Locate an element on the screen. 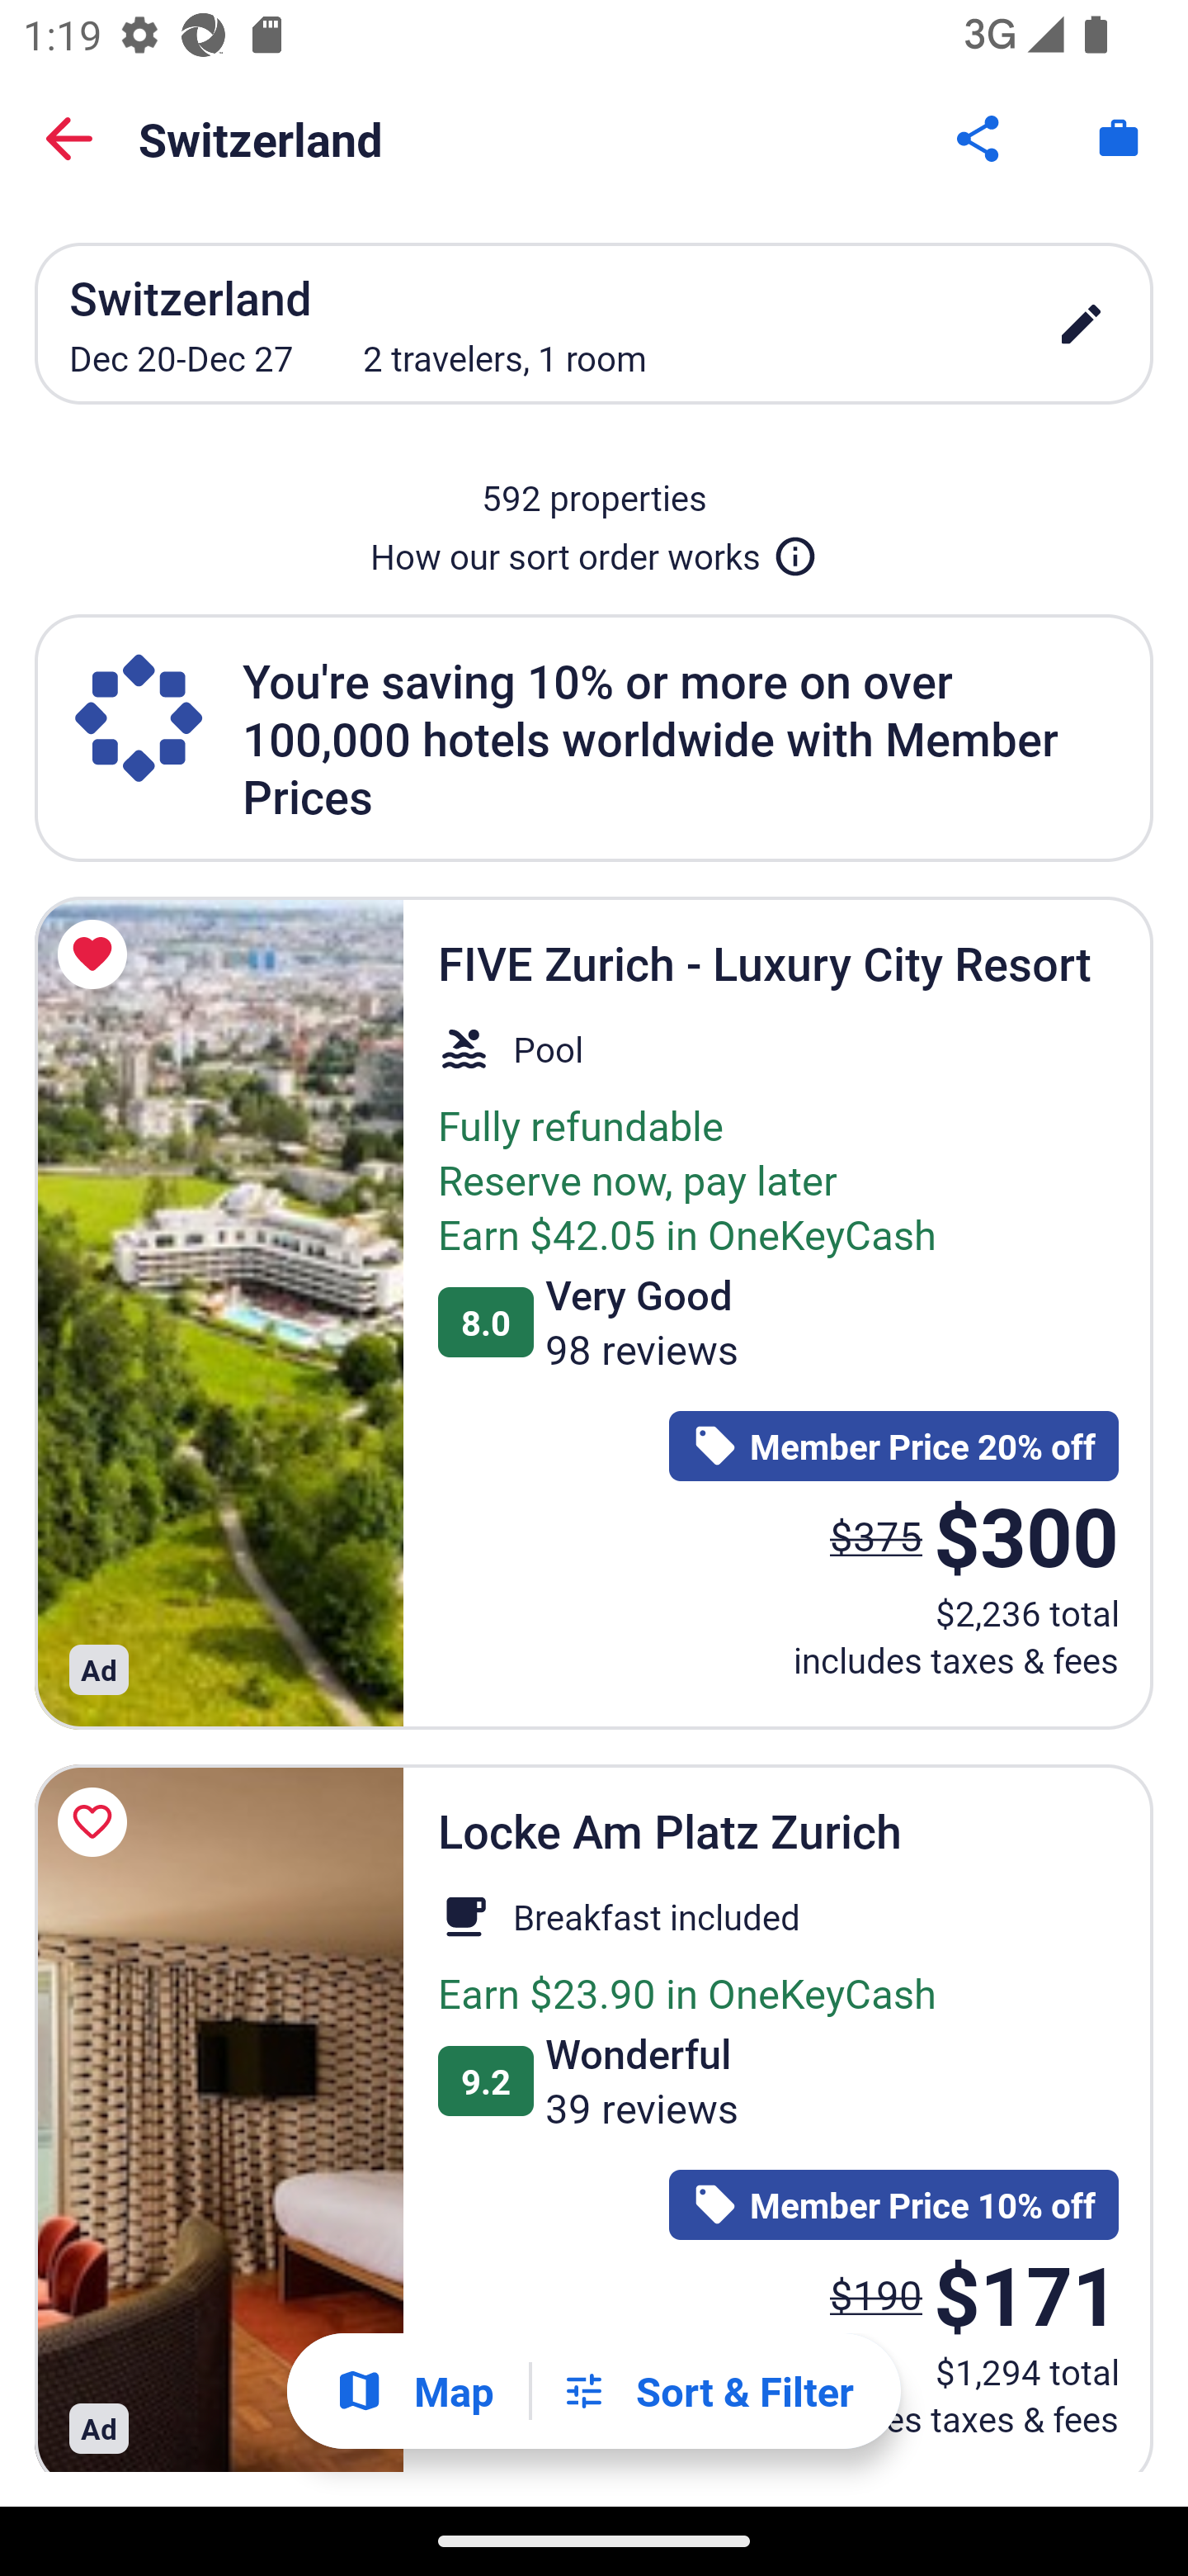  FIVE Zurich - Luxury City Resort is located at coordinates (219, 1312).